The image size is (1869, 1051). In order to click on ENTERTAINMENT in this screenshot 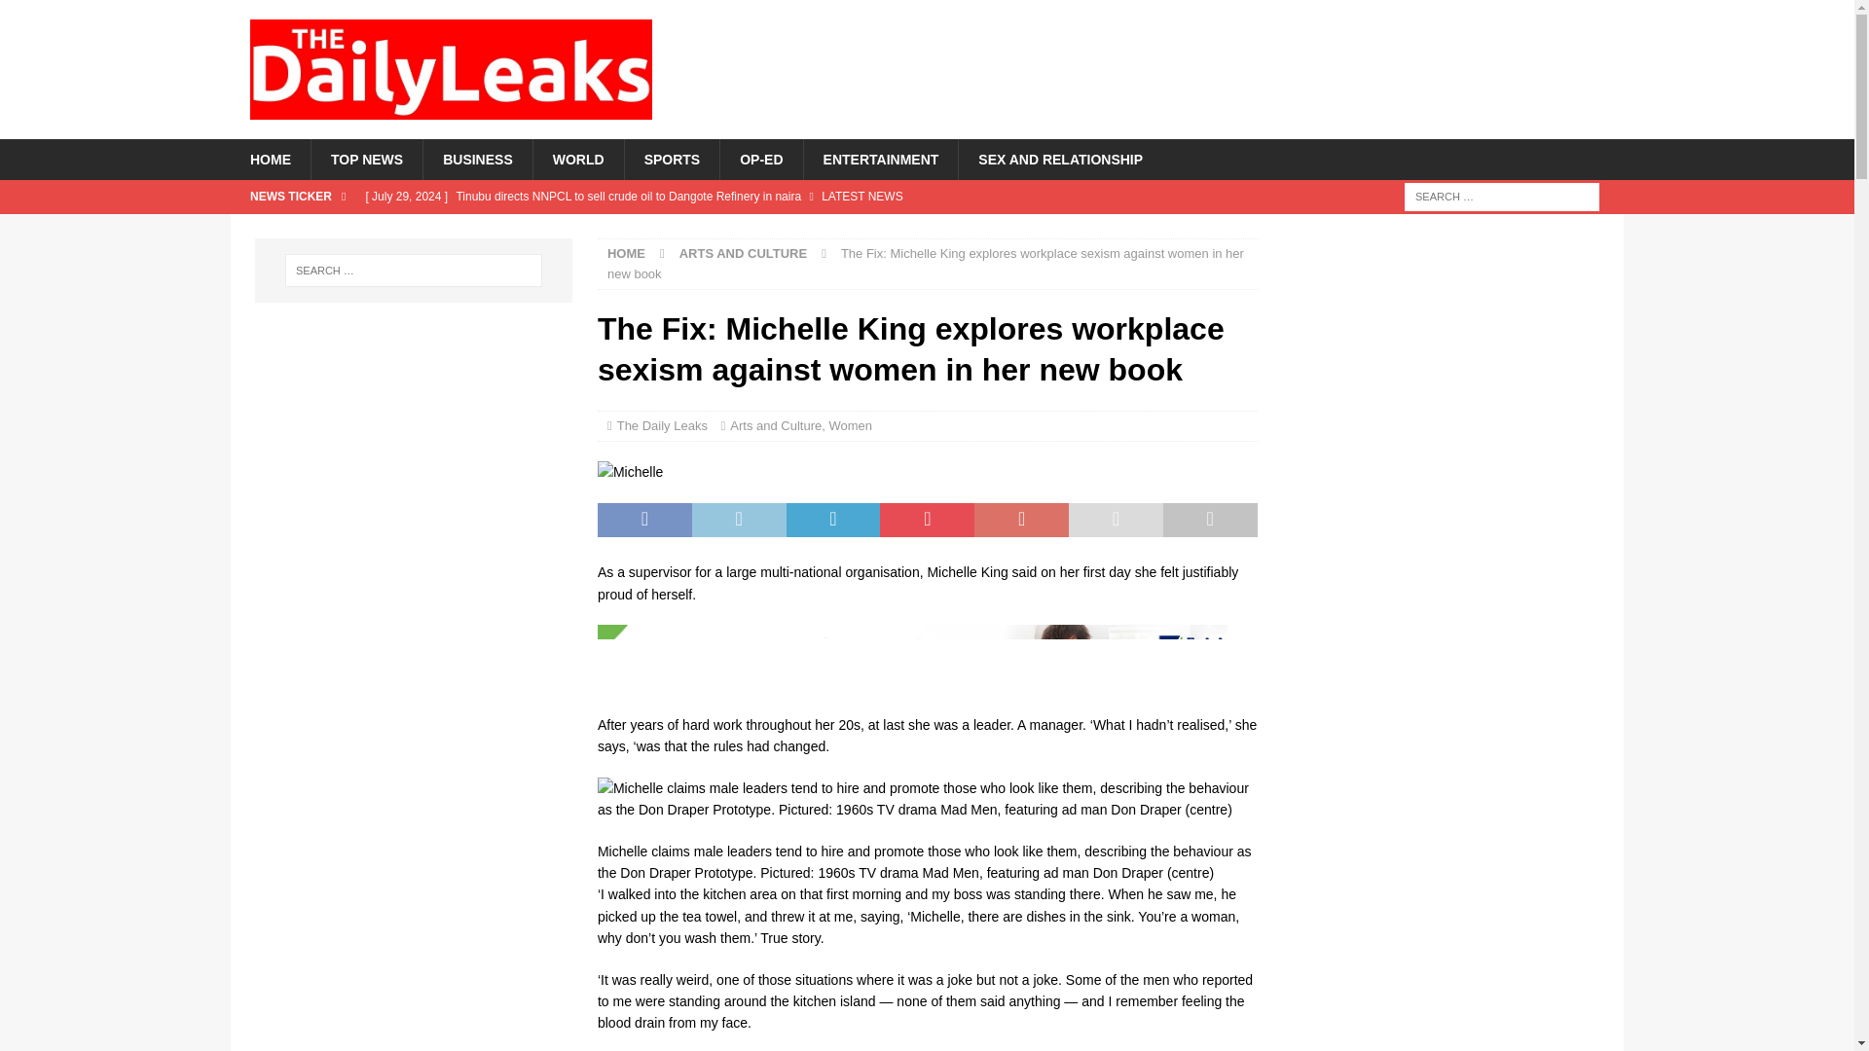, I will do `click(880, 158)`.